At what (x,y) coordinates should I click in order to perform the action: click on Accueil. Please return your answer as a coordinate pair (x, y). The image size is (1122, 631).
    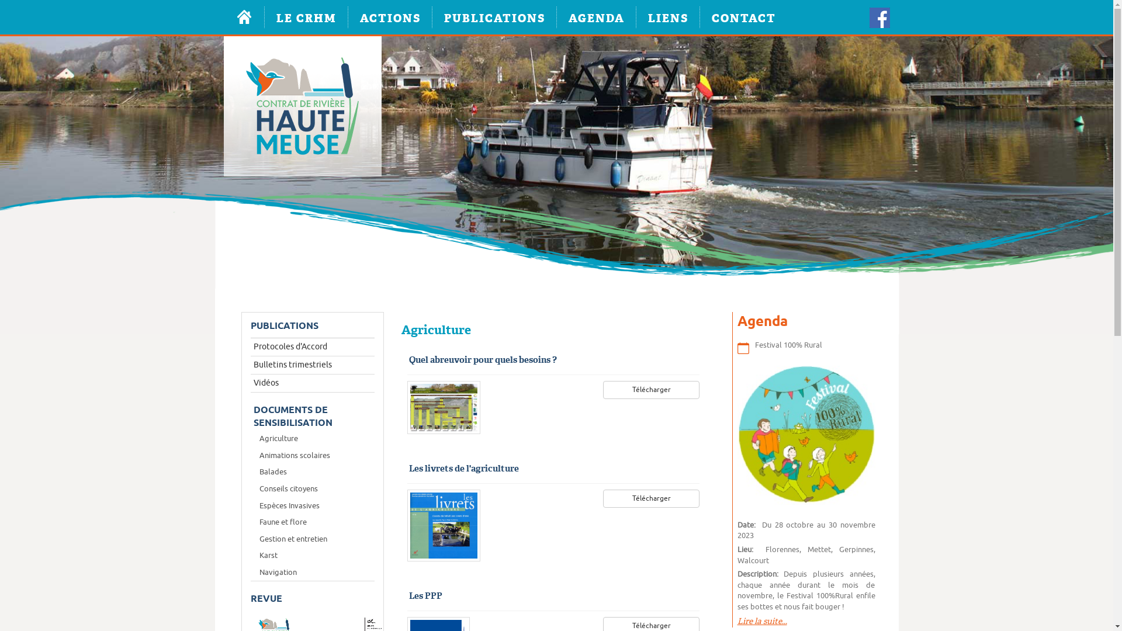
    Looking at the image, I should click on (244, 18).